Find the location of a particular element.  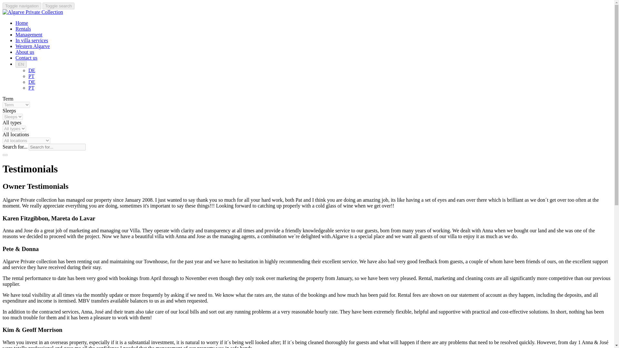

Rentals is located at coordinates (23, 29).